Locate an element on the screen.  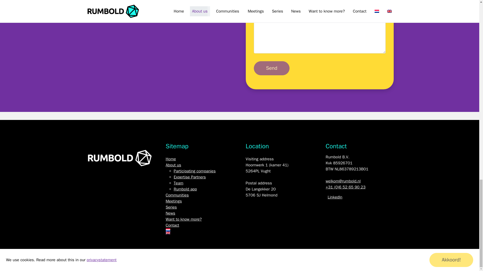
Team is located at coordinates (178, 183).